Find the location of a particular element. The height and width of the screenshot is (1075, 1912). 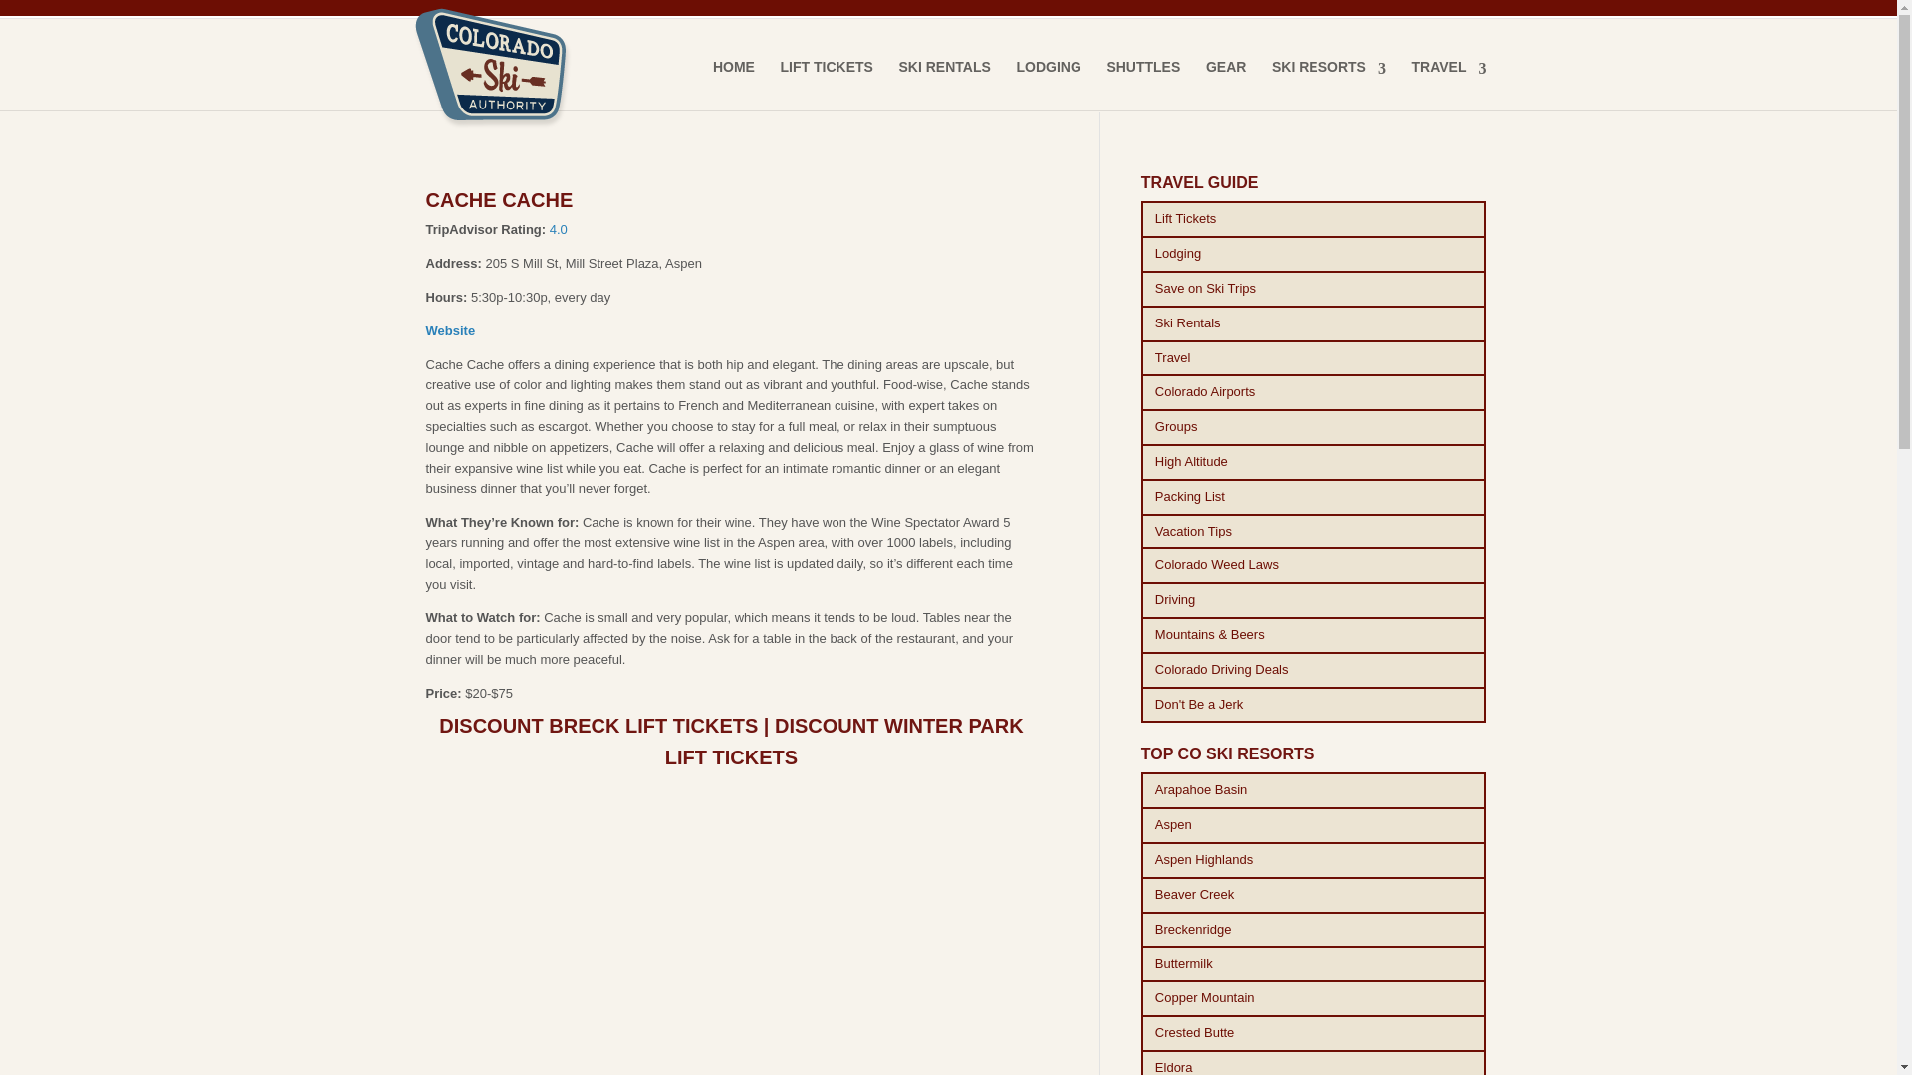

Lodging is located at coordinates (1314, 254).